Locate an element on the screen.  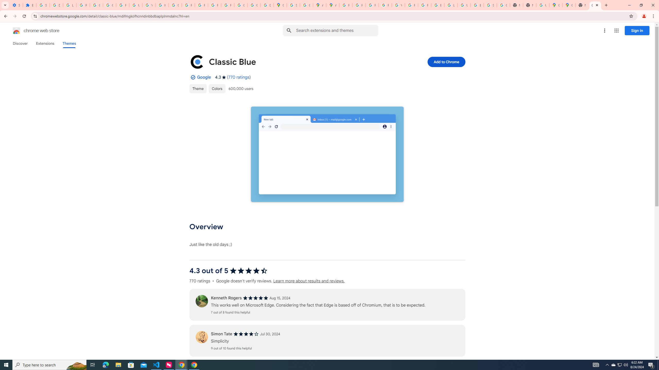
Chrome Web Store logo chrome web store is located at coordinates (30, 31).